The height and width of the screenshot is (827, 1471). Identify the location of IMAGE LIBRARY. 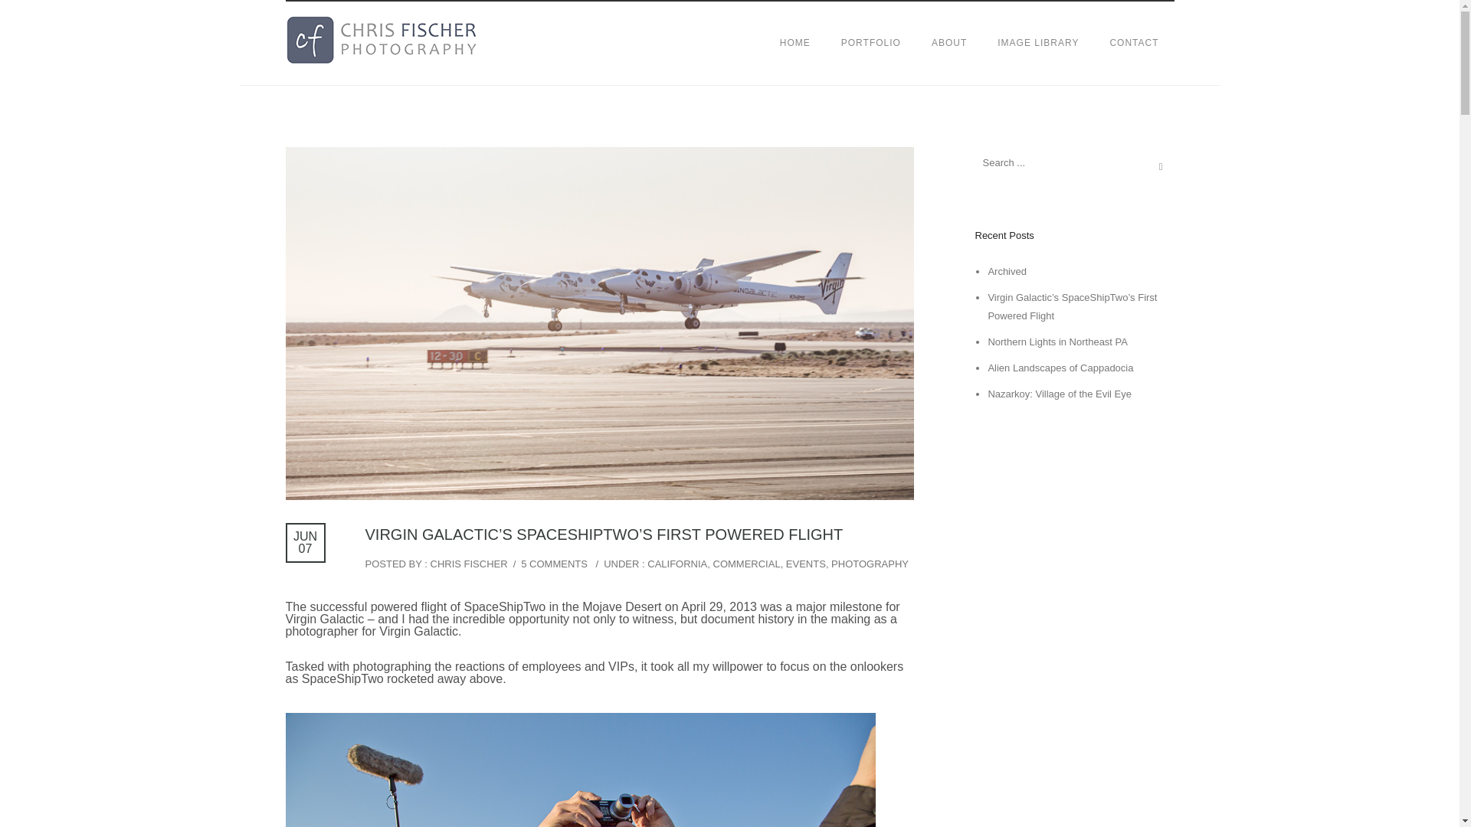
(1038, 42).